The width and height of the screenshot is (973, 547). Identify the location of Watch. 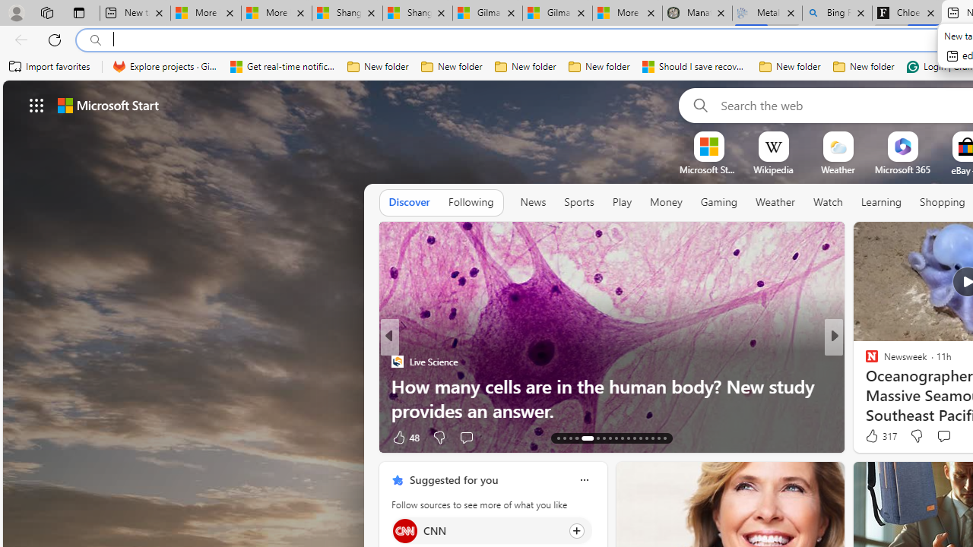
(828, 203).